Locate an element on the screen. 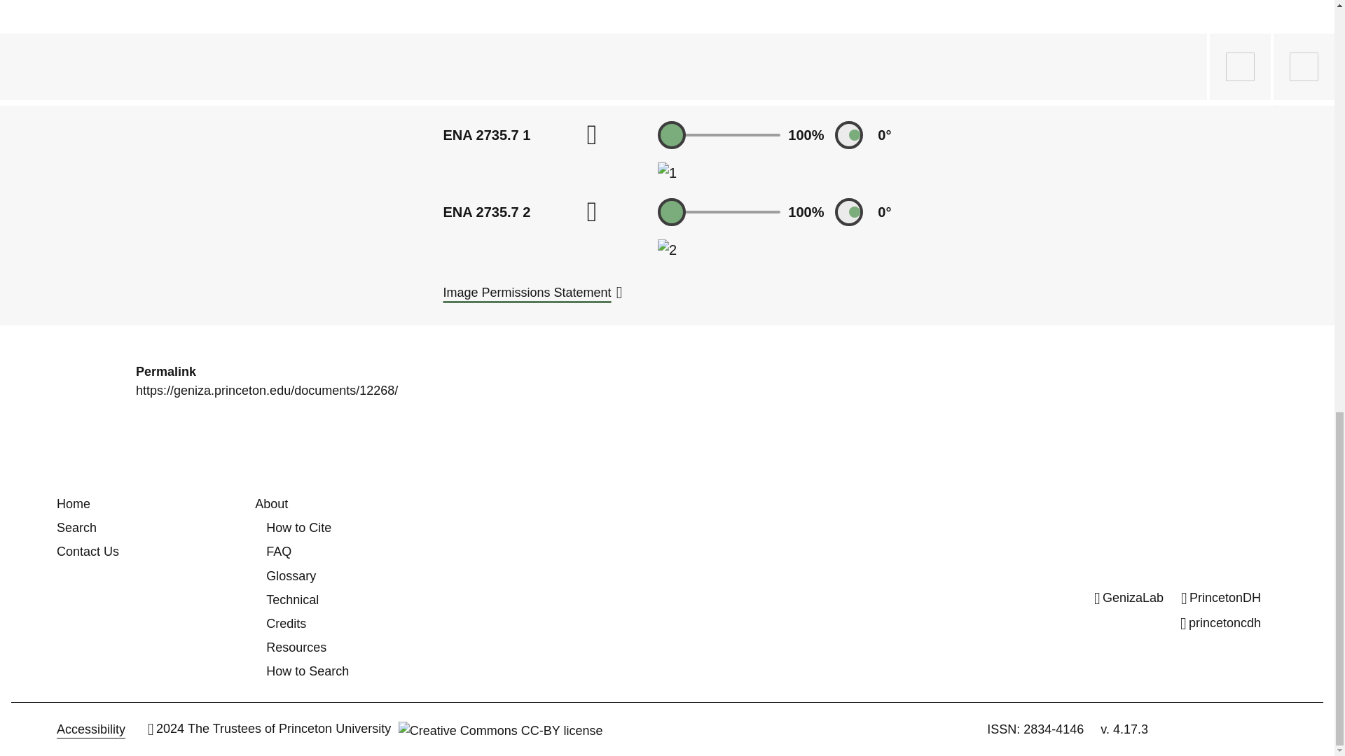 Image resolution: width=1345 pixels, height=756 pixels. Technical is located at coordinates (293, 599).